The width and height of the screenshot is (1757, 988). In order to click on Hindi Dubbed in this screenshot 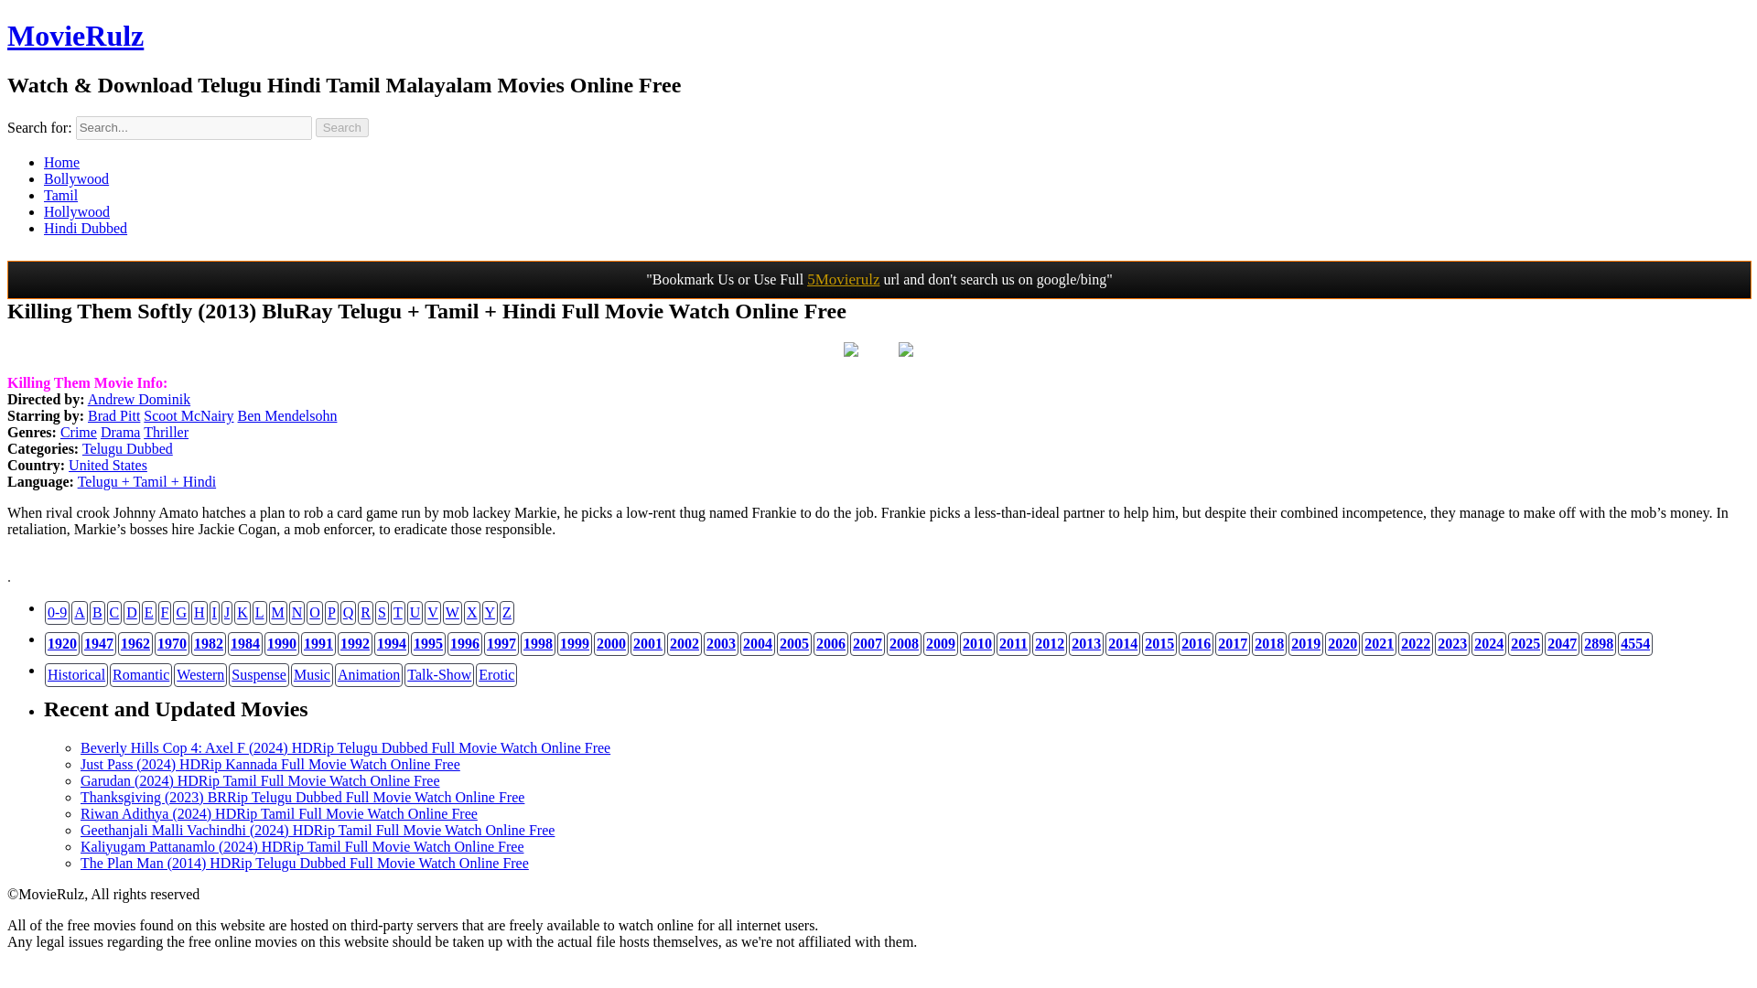, I will do `click(85, 228)`.